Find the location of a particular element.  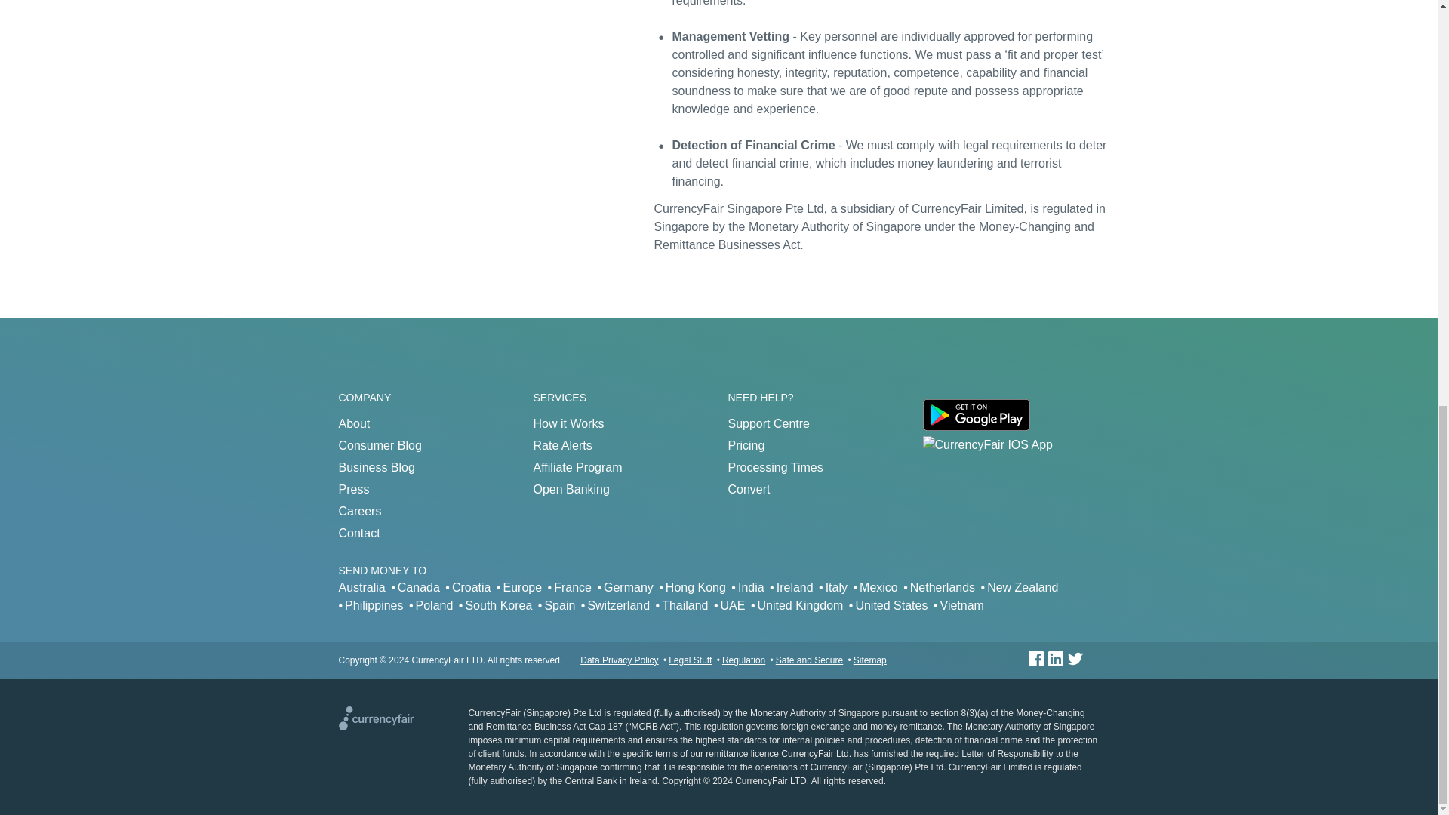

Rate Alerts is located at coordinates (561, 445).